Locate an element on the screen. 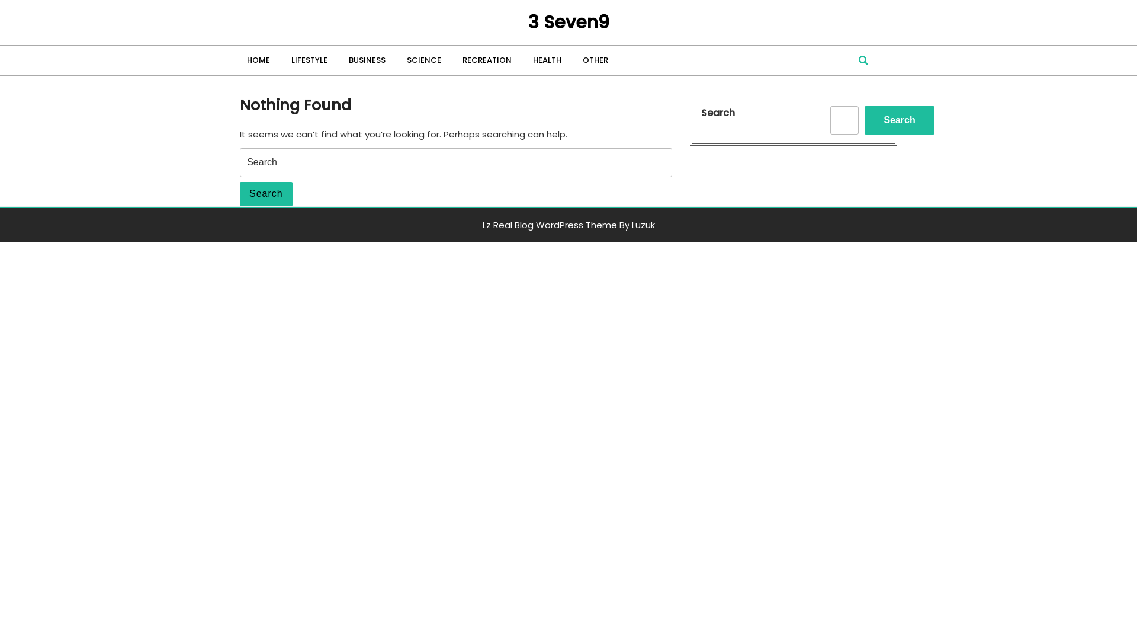 Image resolution: width=1137 pixels, height=640 pixels. 3 Seven9 is located at coordinates (568, 23).